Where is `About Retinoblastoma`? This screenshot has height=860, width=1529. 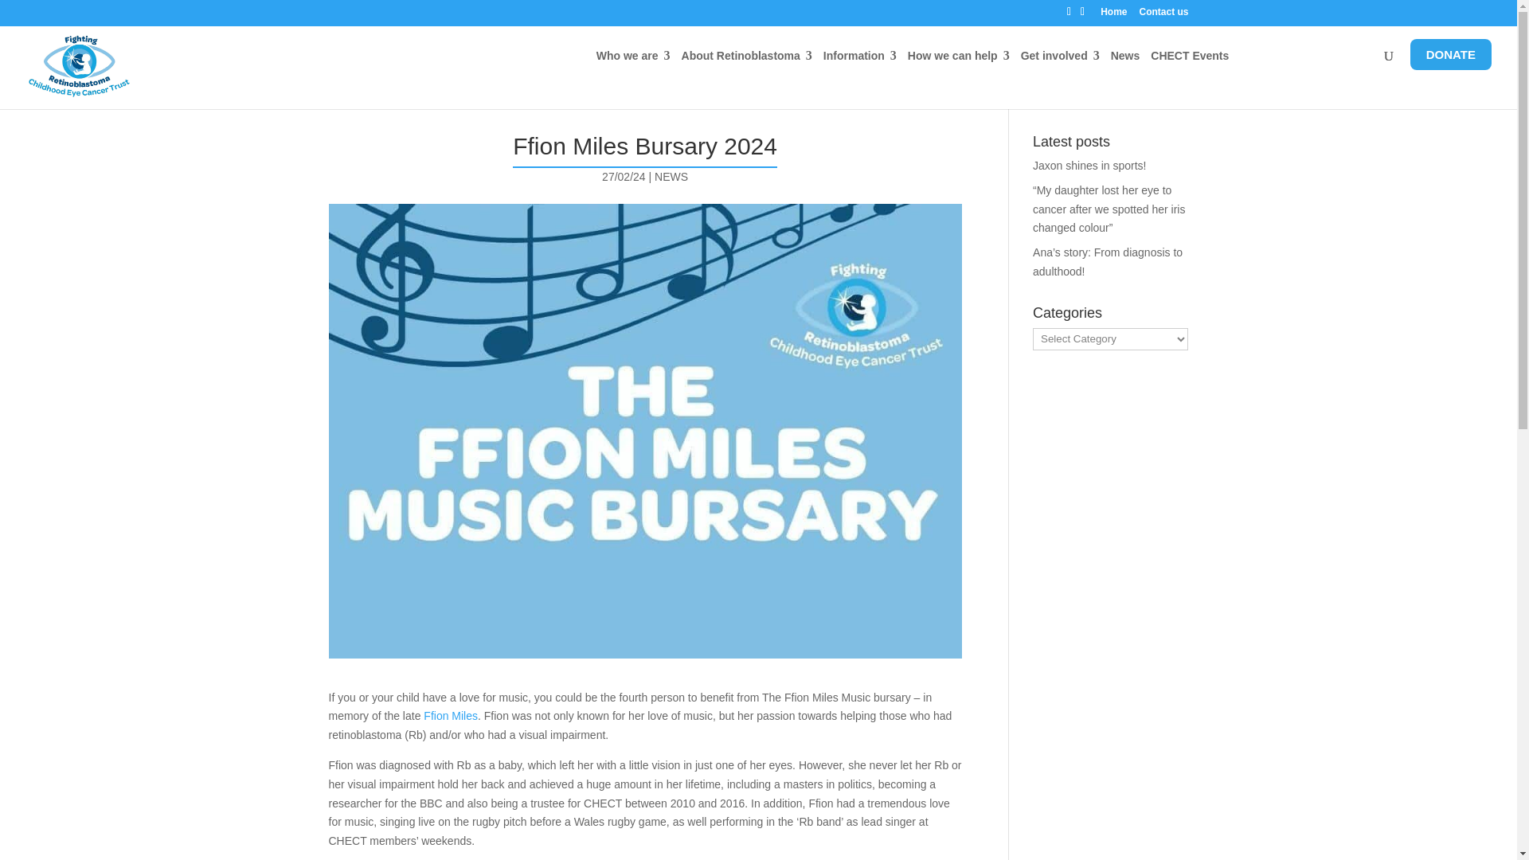 About Retinoblastoma is located at coordinates (747, 64).